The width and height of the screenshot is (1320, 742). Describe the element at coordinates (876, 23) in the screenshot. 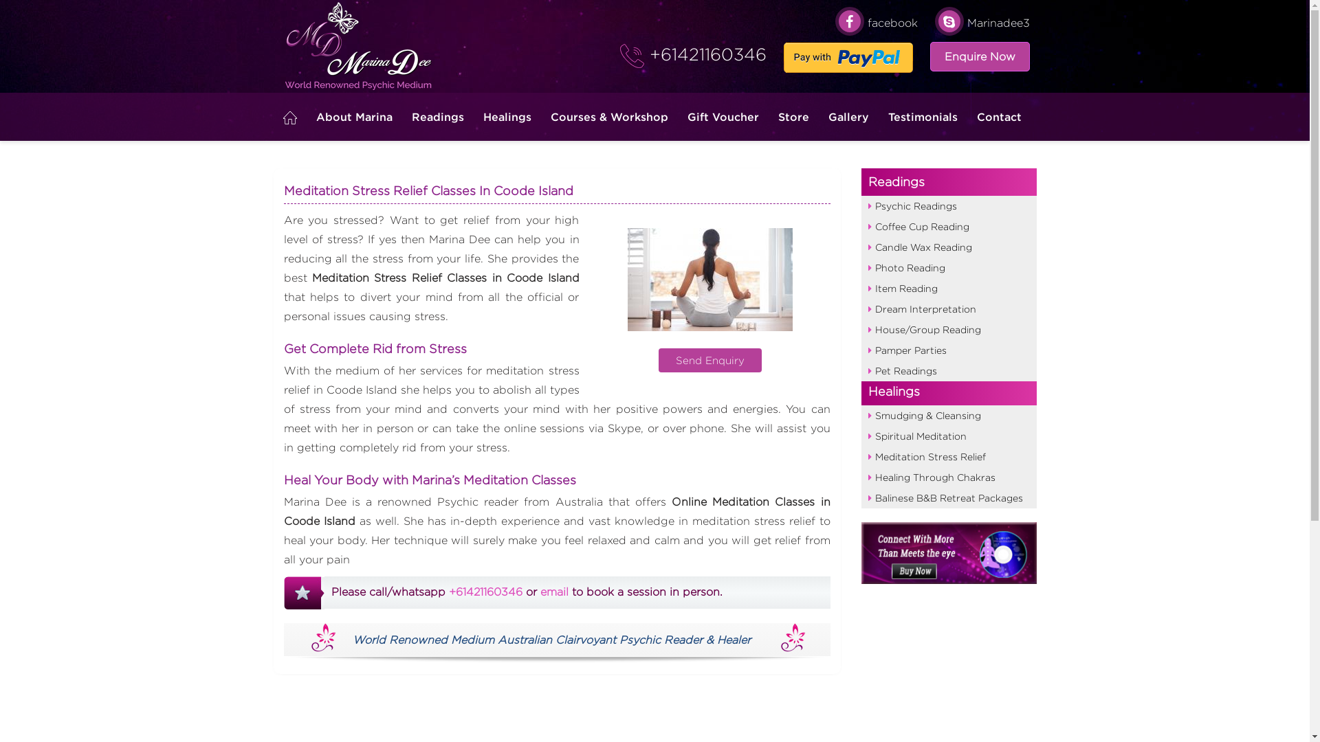

I see `facebook` at that location.